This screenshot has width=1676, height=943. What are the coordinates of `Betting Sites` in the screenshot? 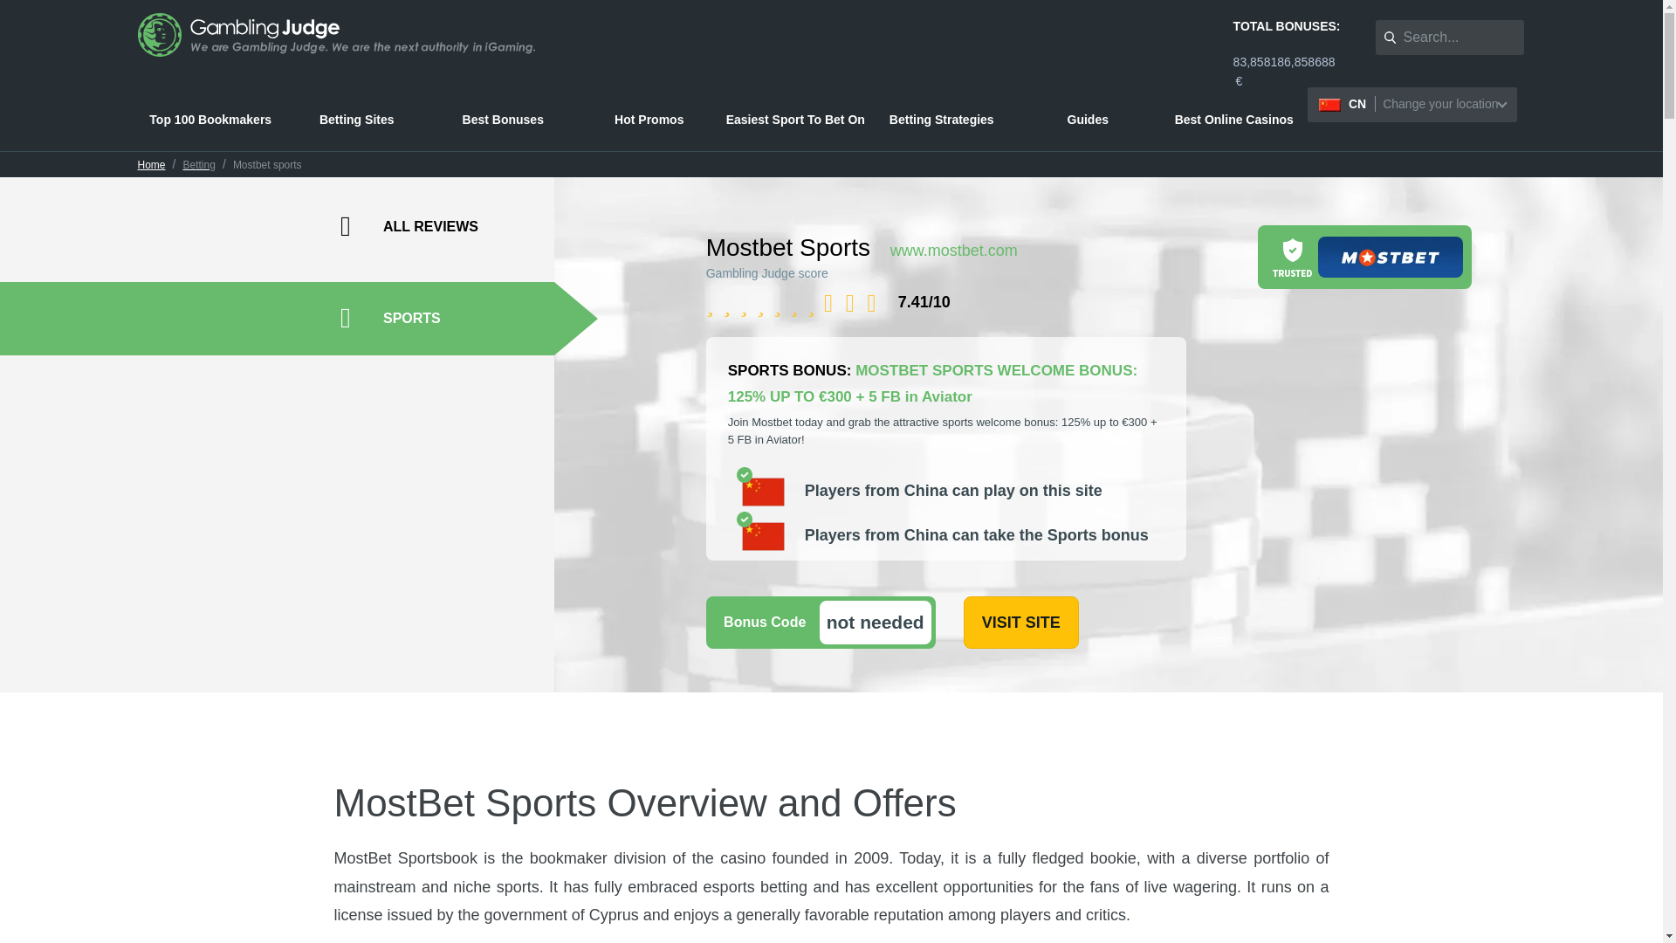 It's located at (356, 120).